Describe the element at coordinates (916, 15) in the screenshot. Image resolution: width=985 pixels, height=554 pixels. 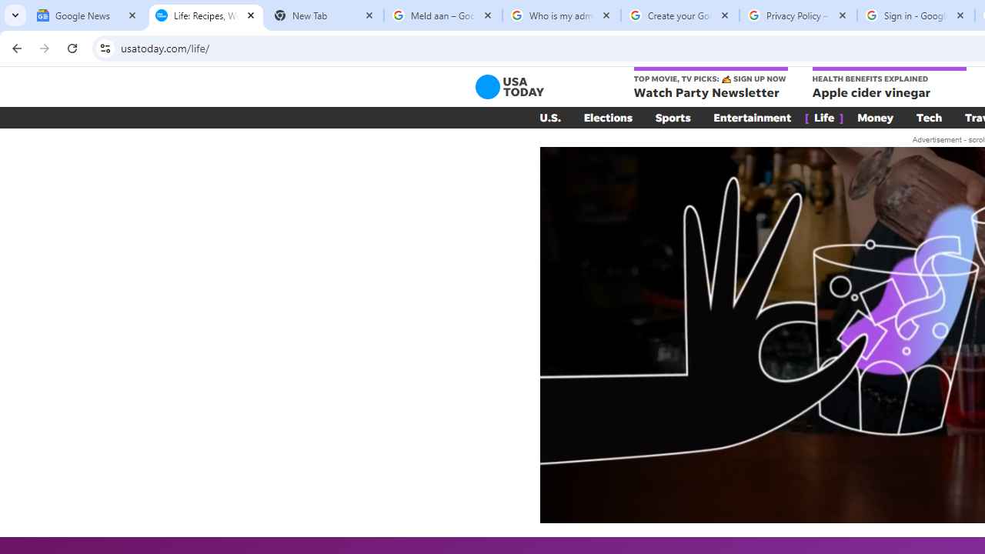
I see `Sign in - Google Accounts` at that location.